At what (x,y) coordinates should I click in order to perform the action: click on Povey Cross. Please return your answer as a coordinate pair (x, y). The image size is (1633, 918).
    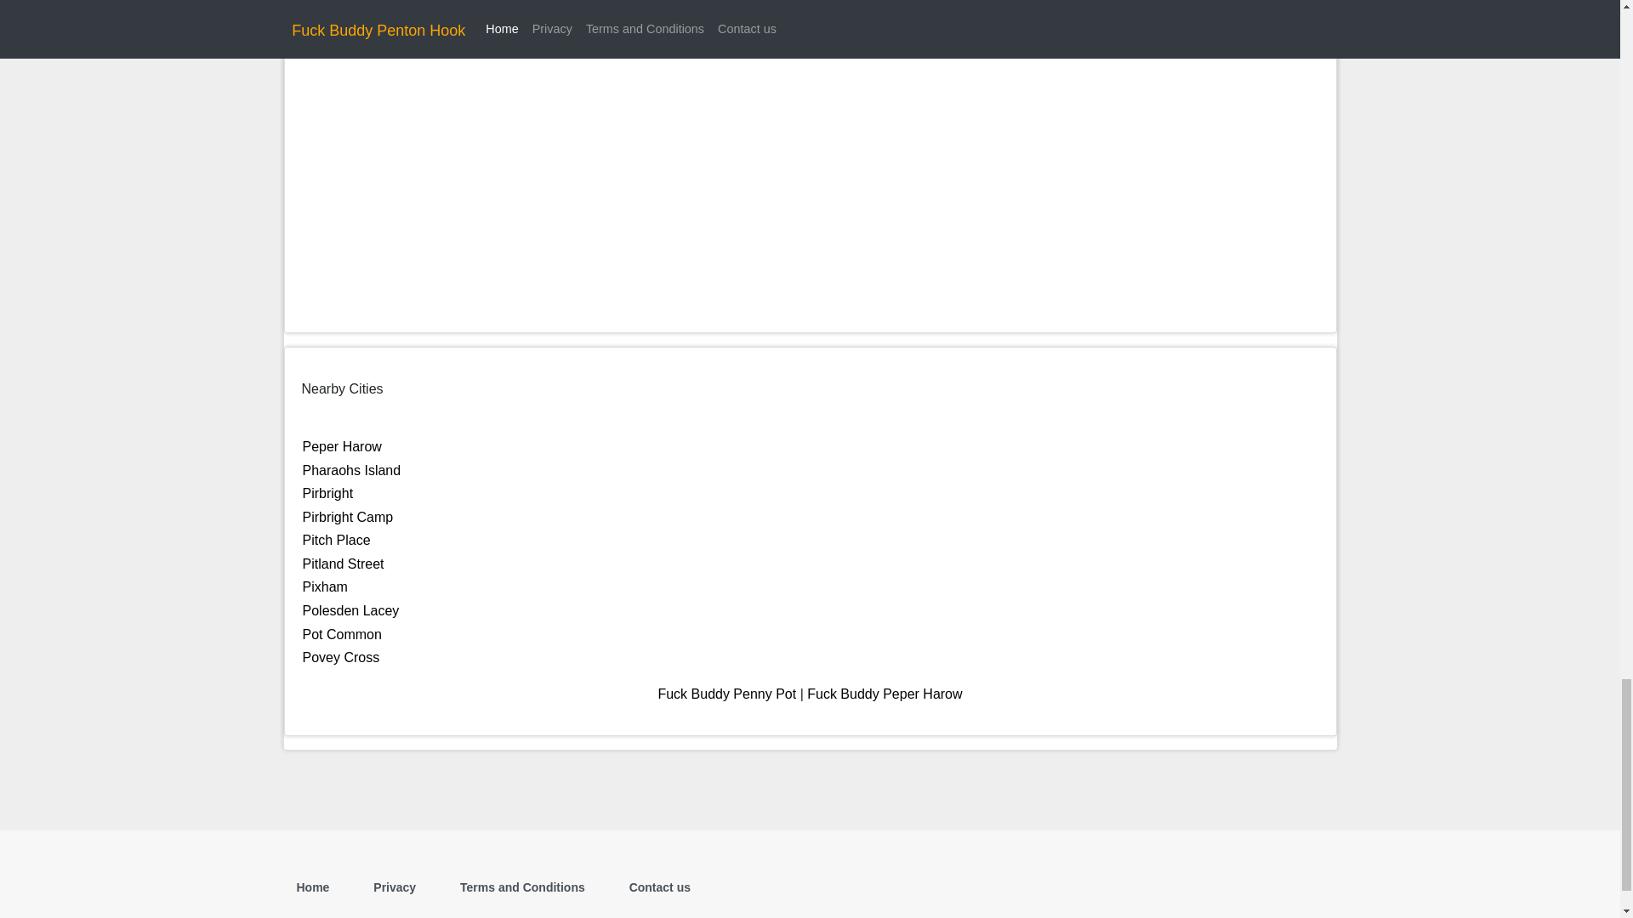
    Looking at the image, I should click on (341, 656).